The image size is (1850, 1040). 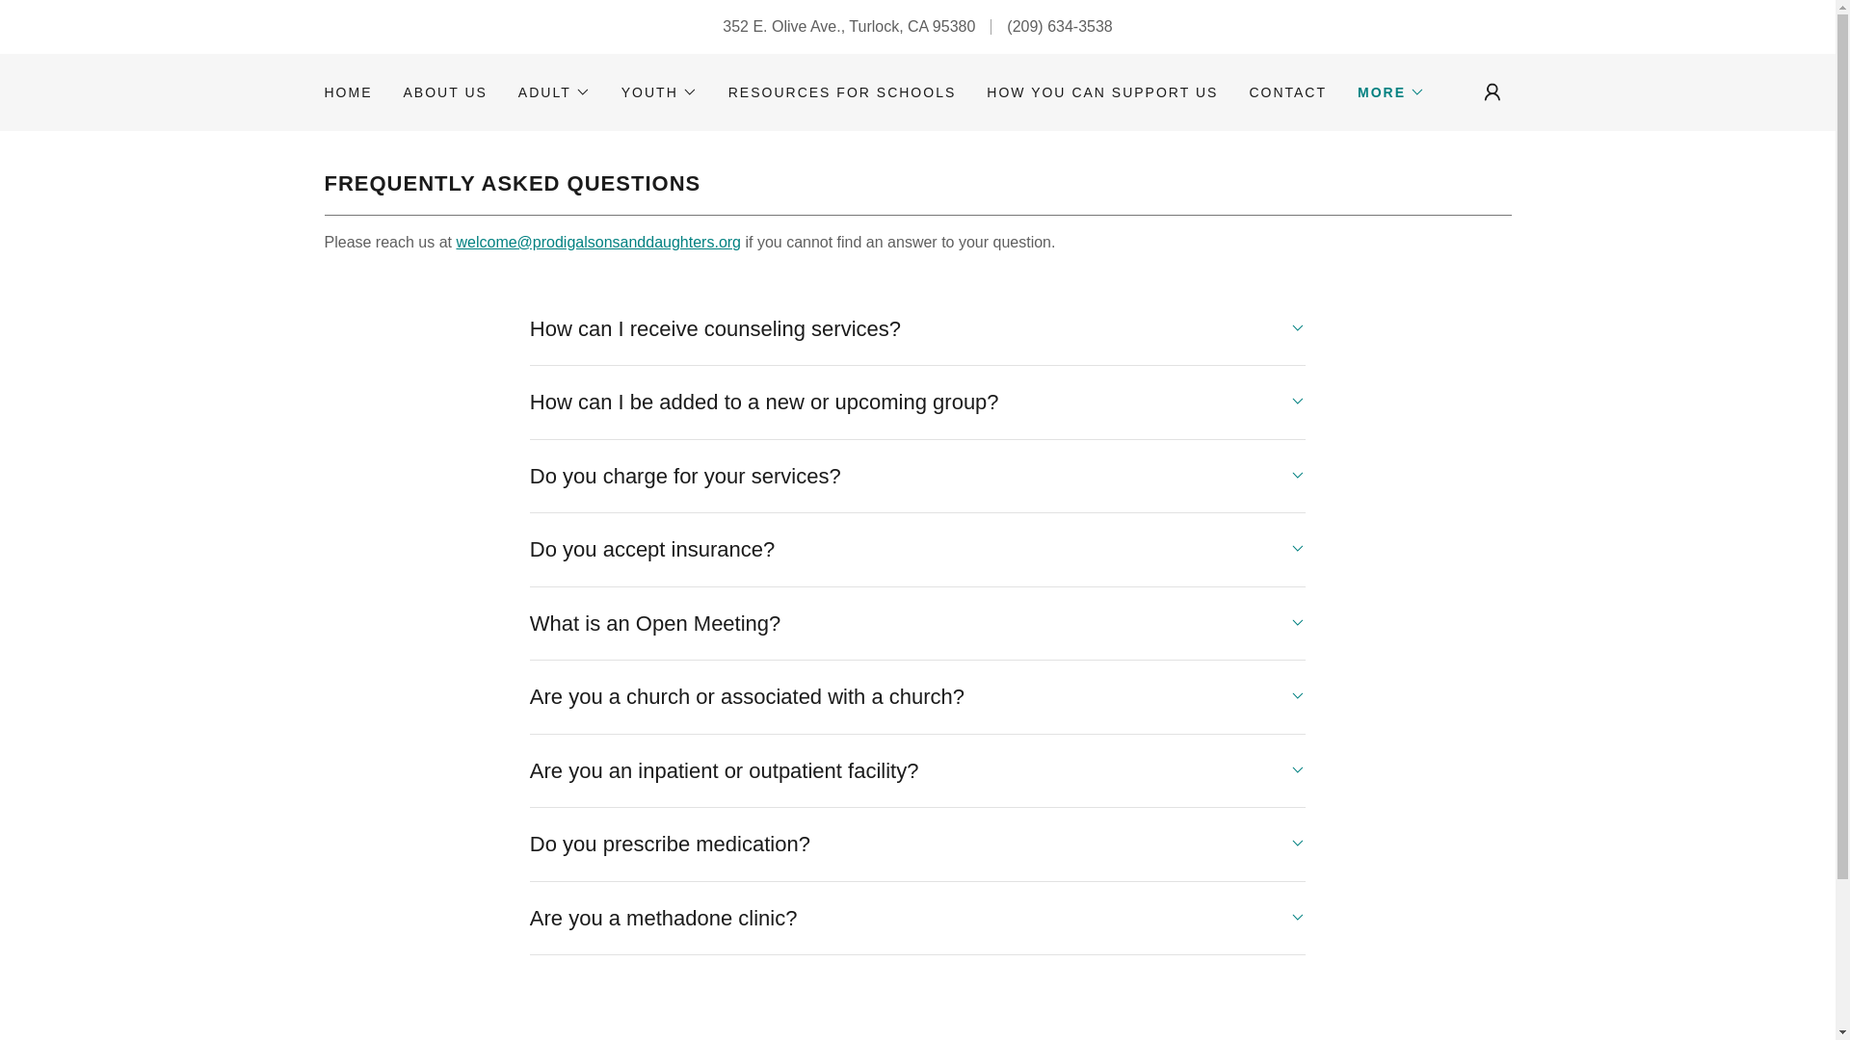 What do you see at coordinates (553, 92) in the screenshot?
I see `ADULT` at bounding box center [553, 92].